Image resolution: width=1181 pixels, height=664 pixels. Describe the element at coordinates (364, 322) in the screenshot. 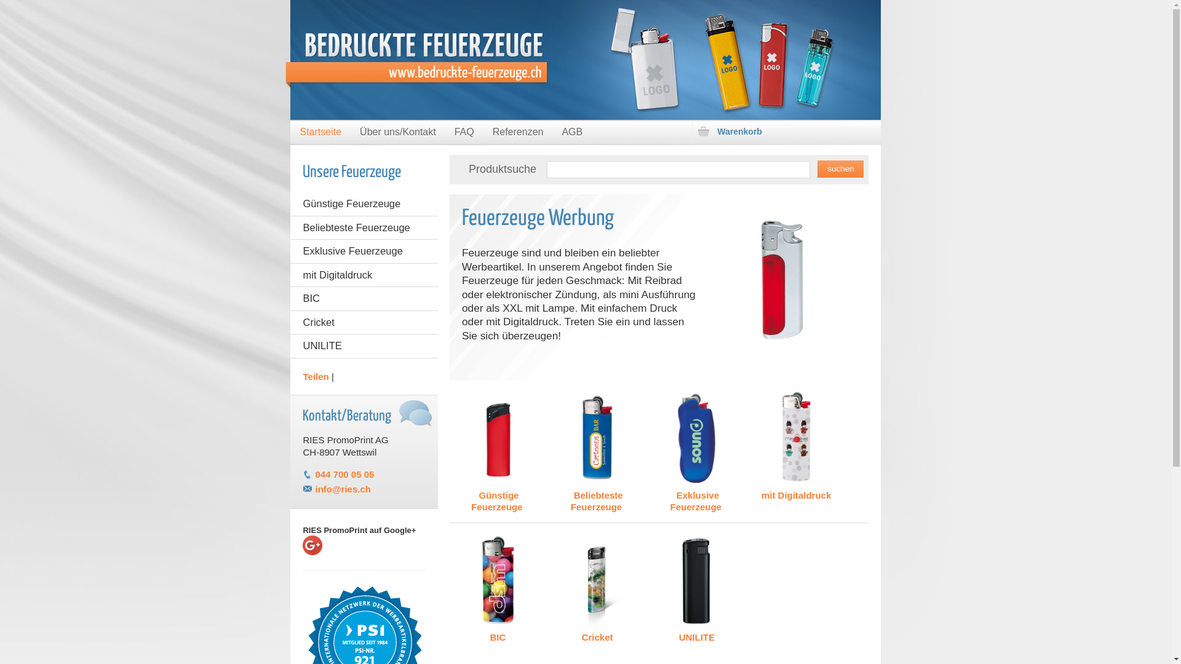

I see `Cricket` at that location.